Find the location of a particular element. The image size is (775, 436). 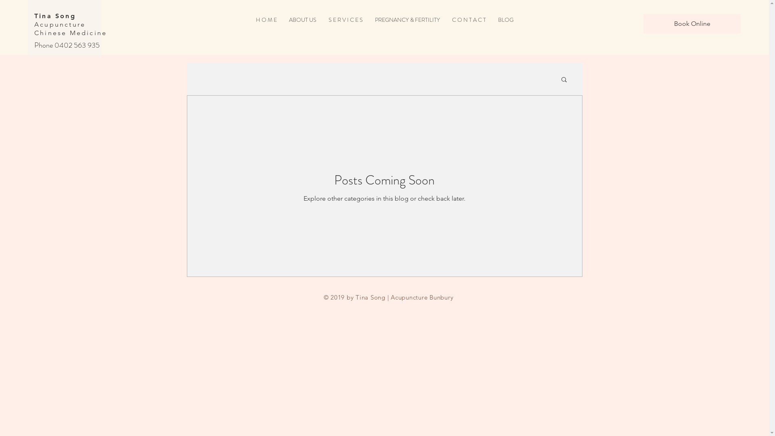

Tina Song is located at coordinates (55, 16).